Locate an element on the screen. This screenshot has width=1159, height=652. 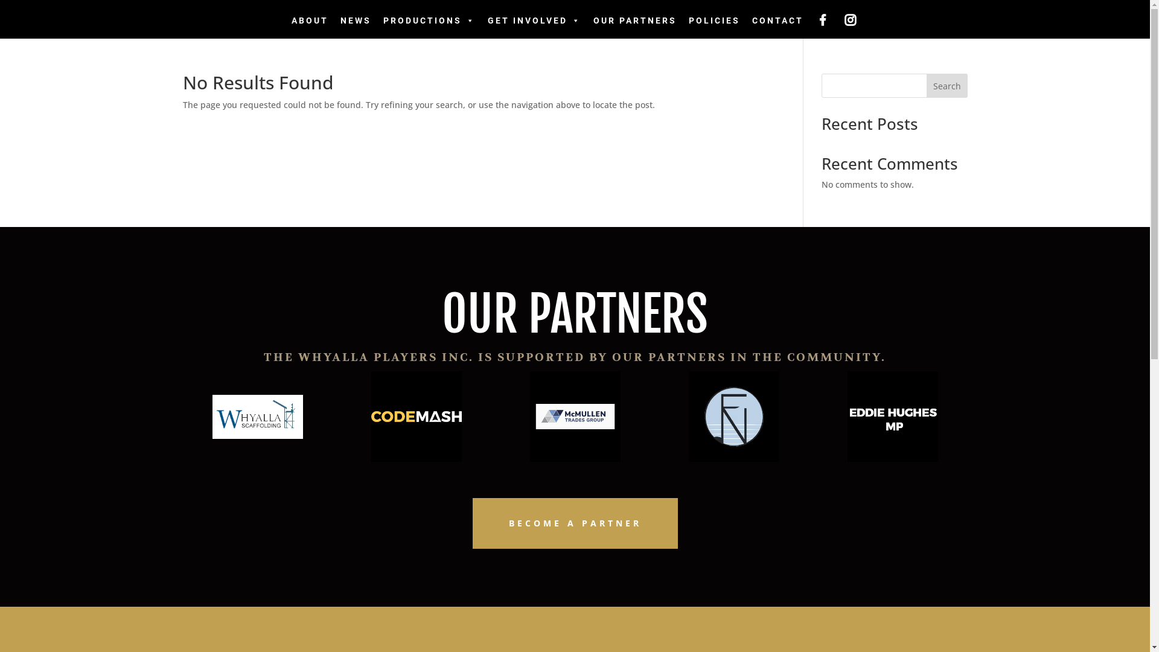
ABOUT is located at coordinates (309, 21).